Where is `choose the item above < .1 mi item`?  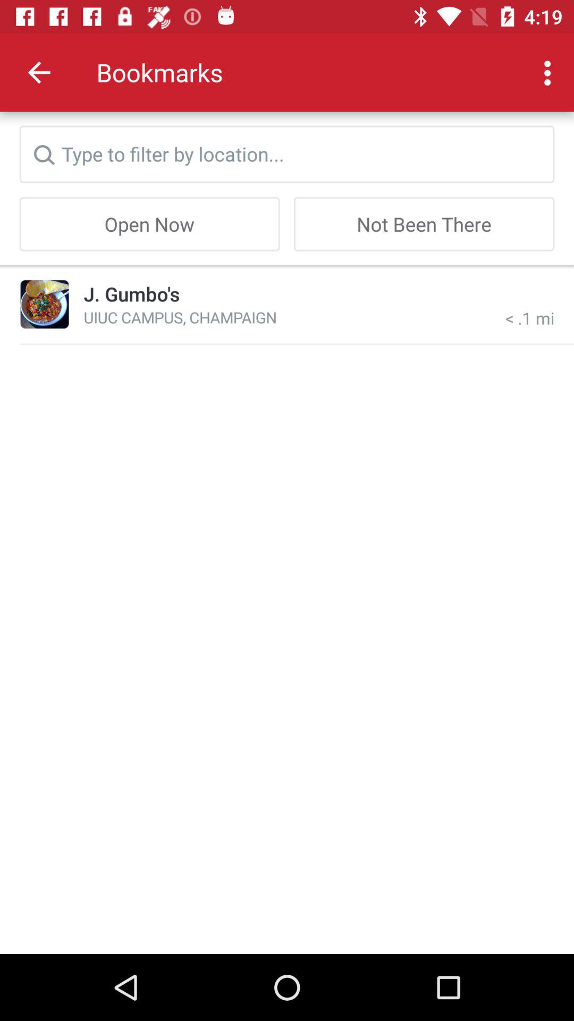
choose the item above < .1 mi item is located at coordinates (424, 224).